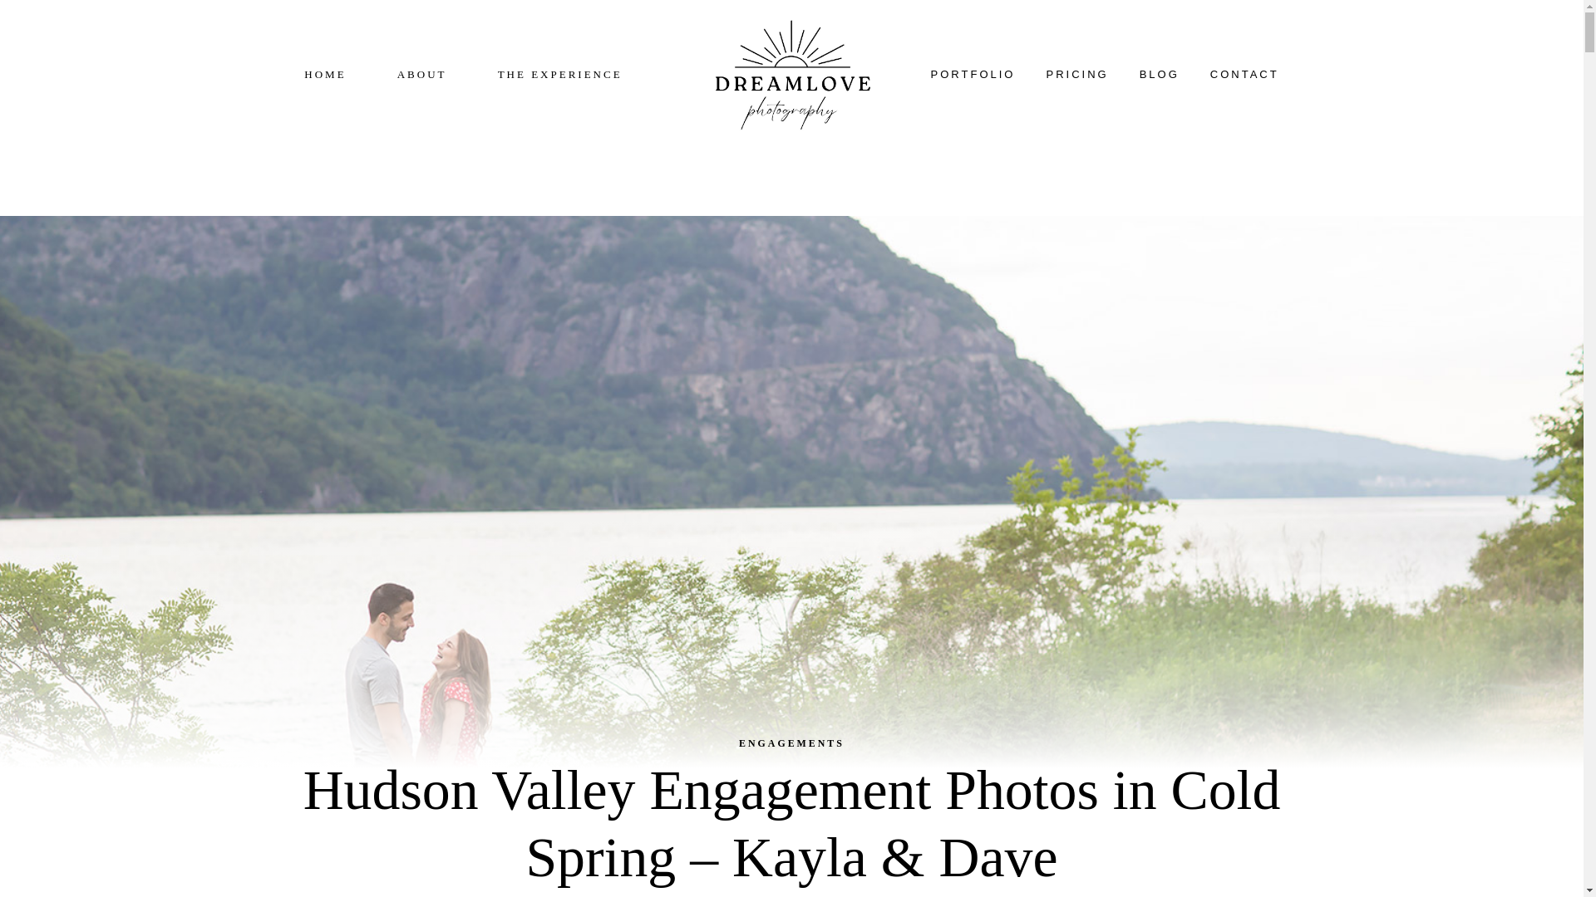 Image resolution: width=1596 pixels, height=897 pixels. What do you see at coordinates (560, 75) in the screenshot?
I see `THE EXPERIENCE` at bounding box center [560, 75].